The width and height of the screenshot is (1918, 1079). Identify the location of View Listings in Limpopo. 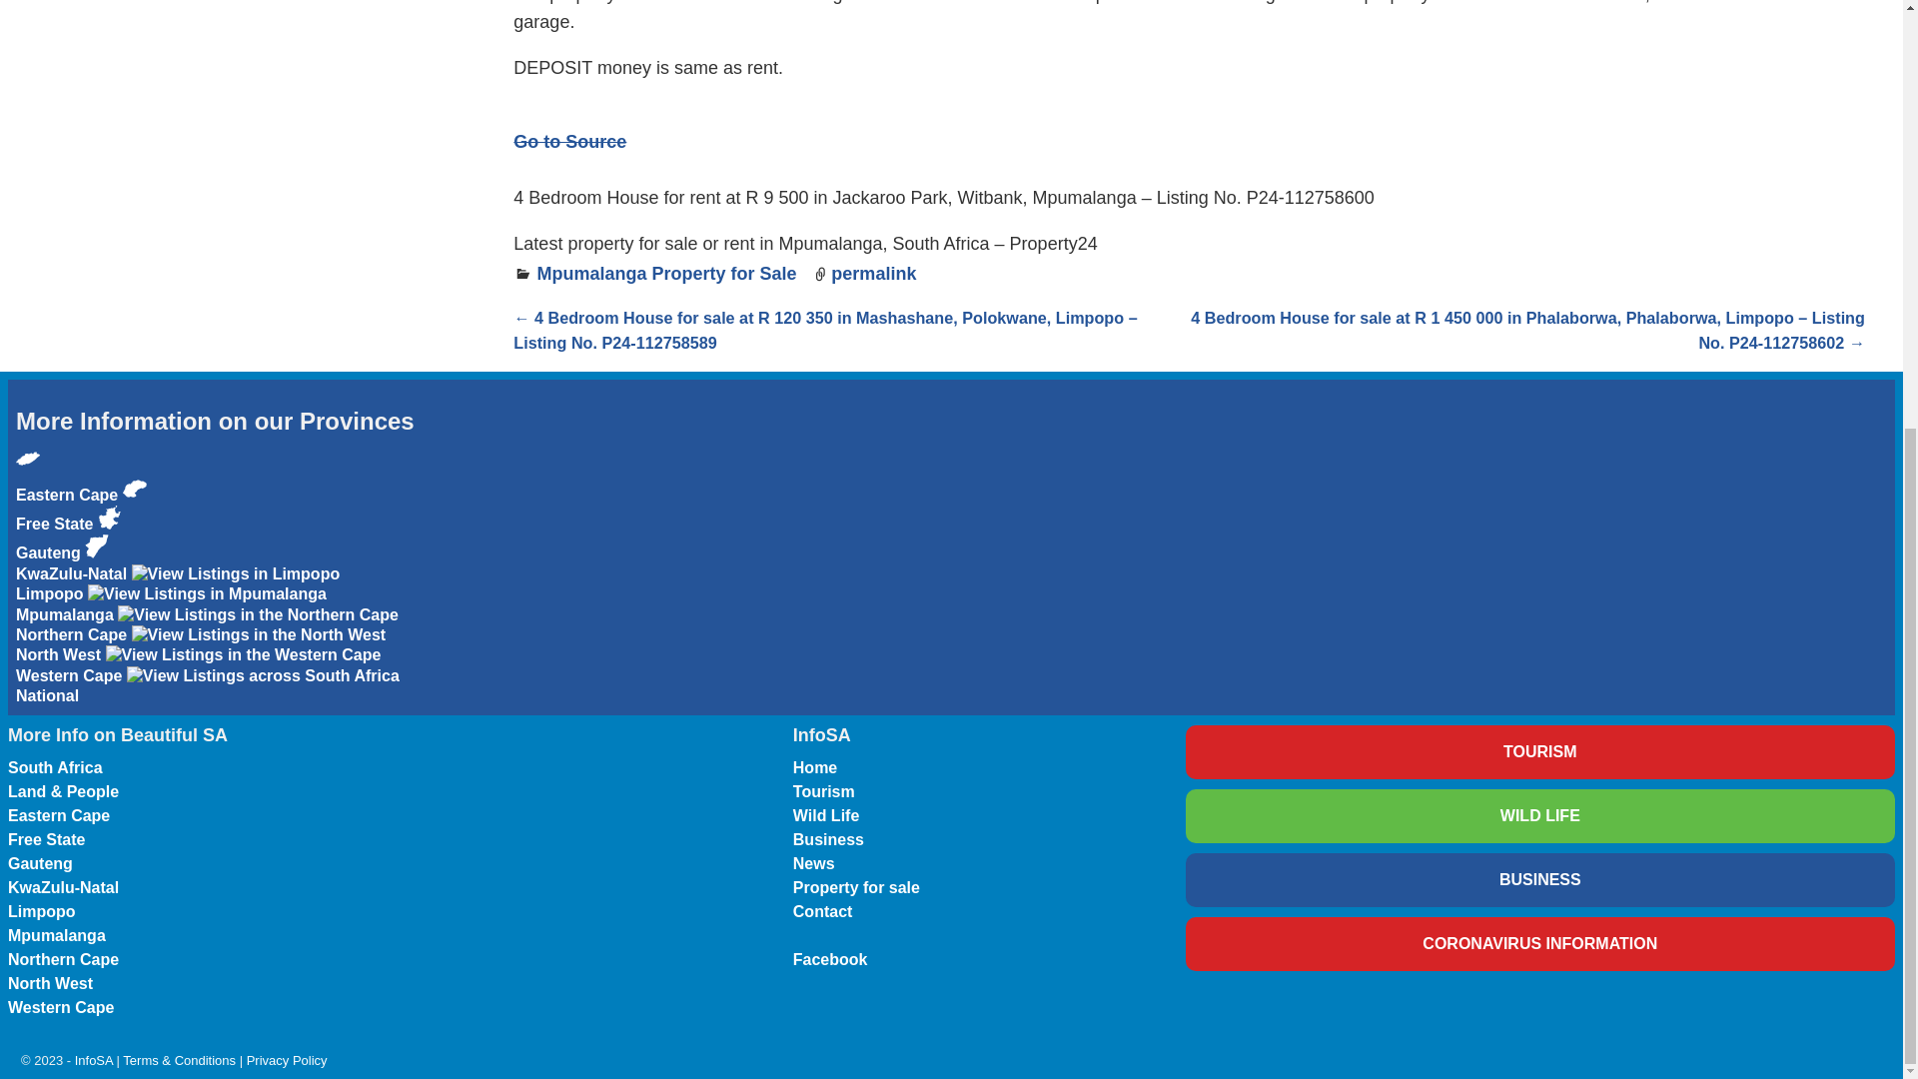
(177, 583).